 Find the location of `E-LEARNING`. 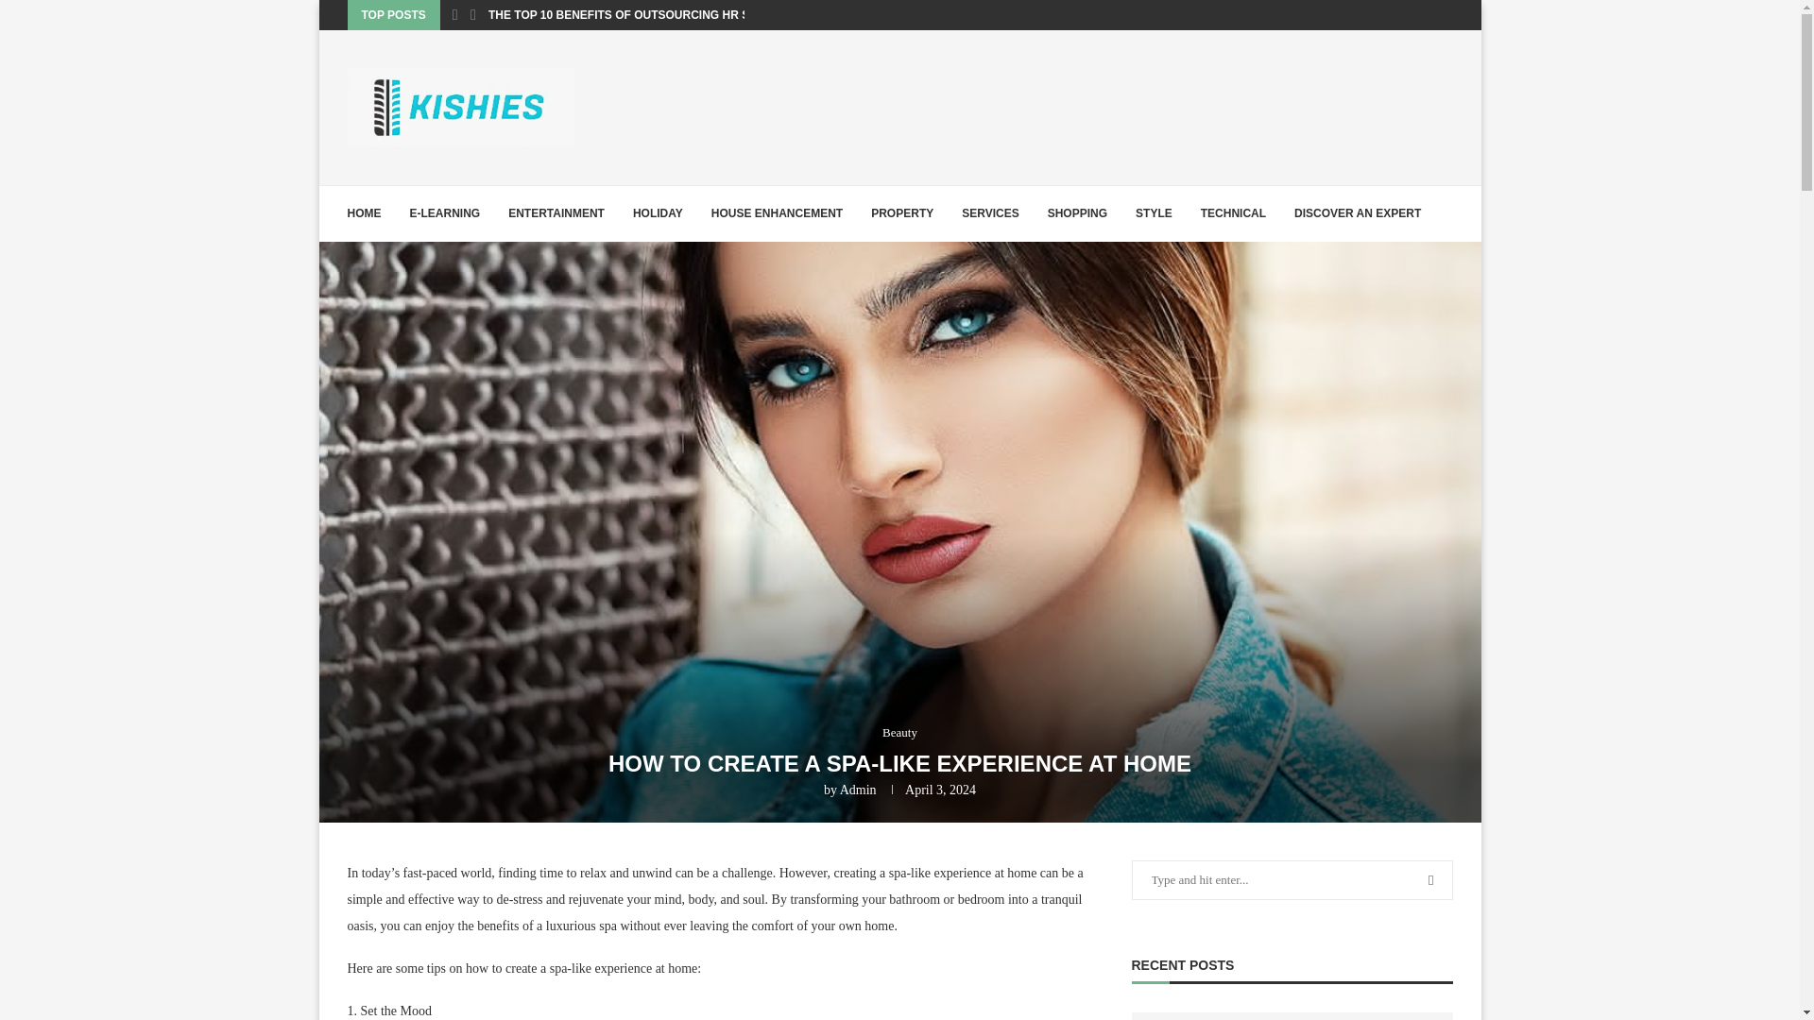

E-LEARNING is located at coordinates (444, 212).